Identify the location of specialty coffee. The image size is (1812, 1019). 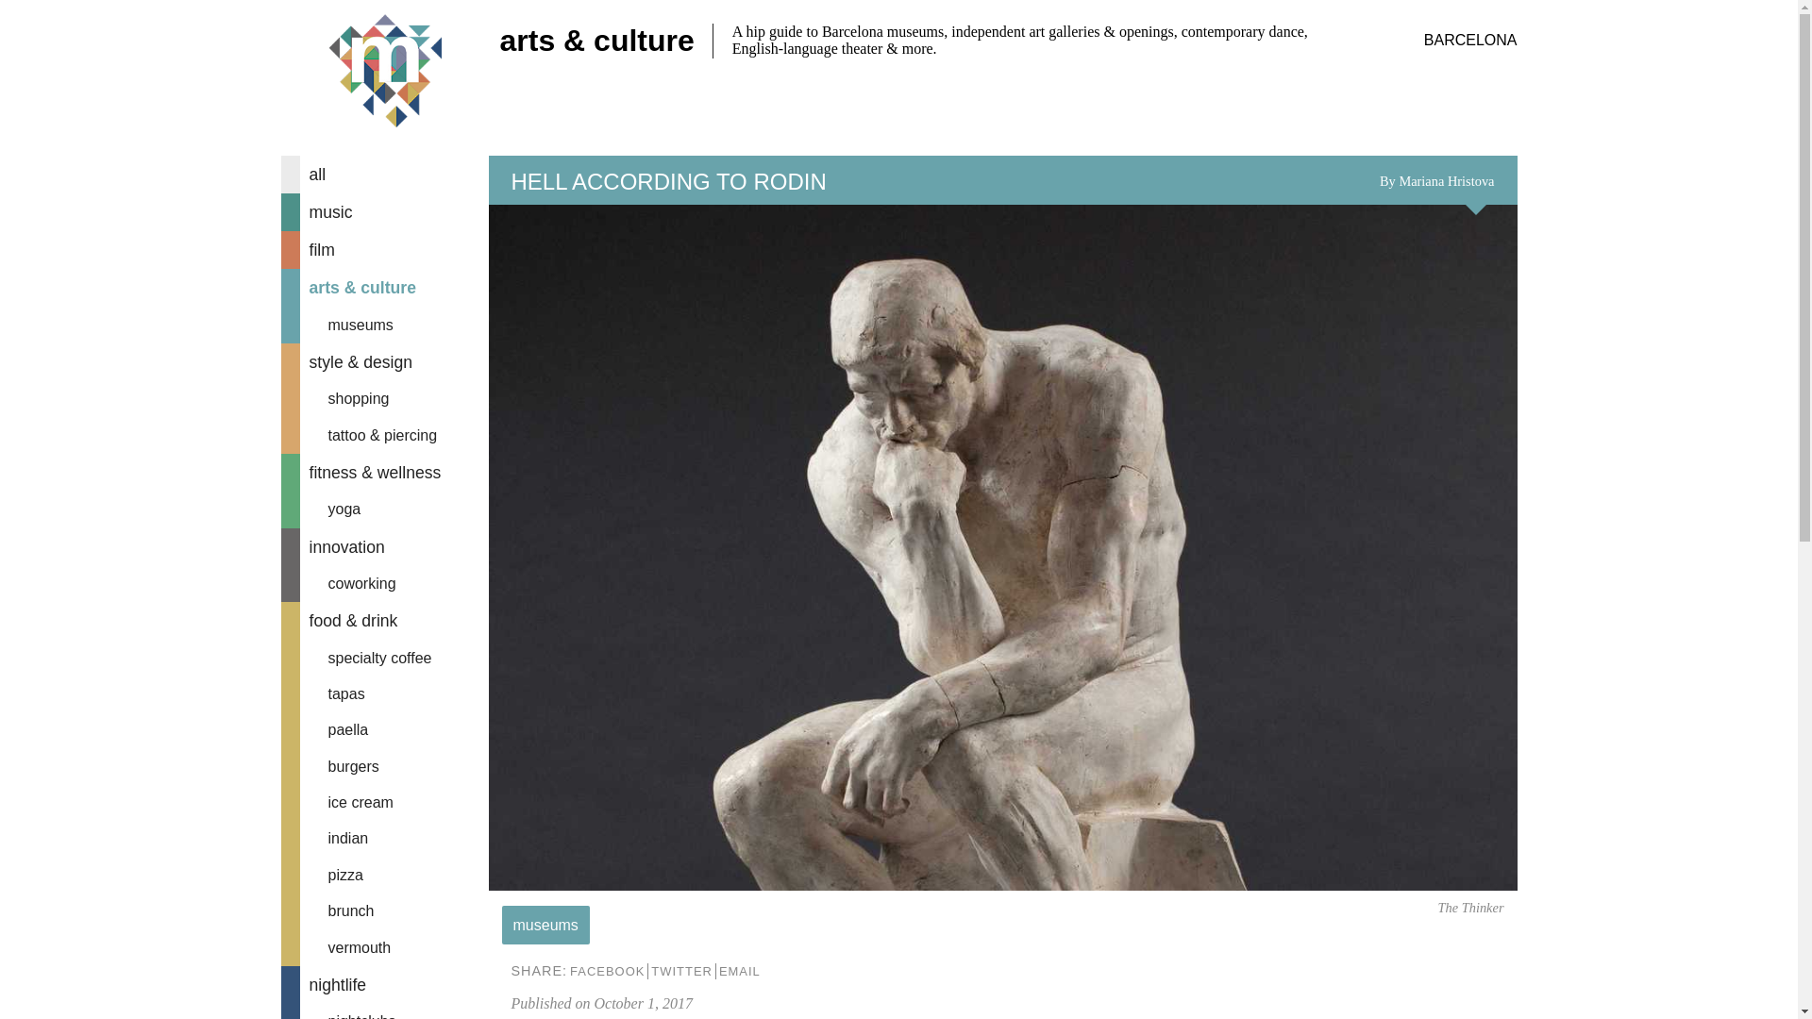
(385, 658).